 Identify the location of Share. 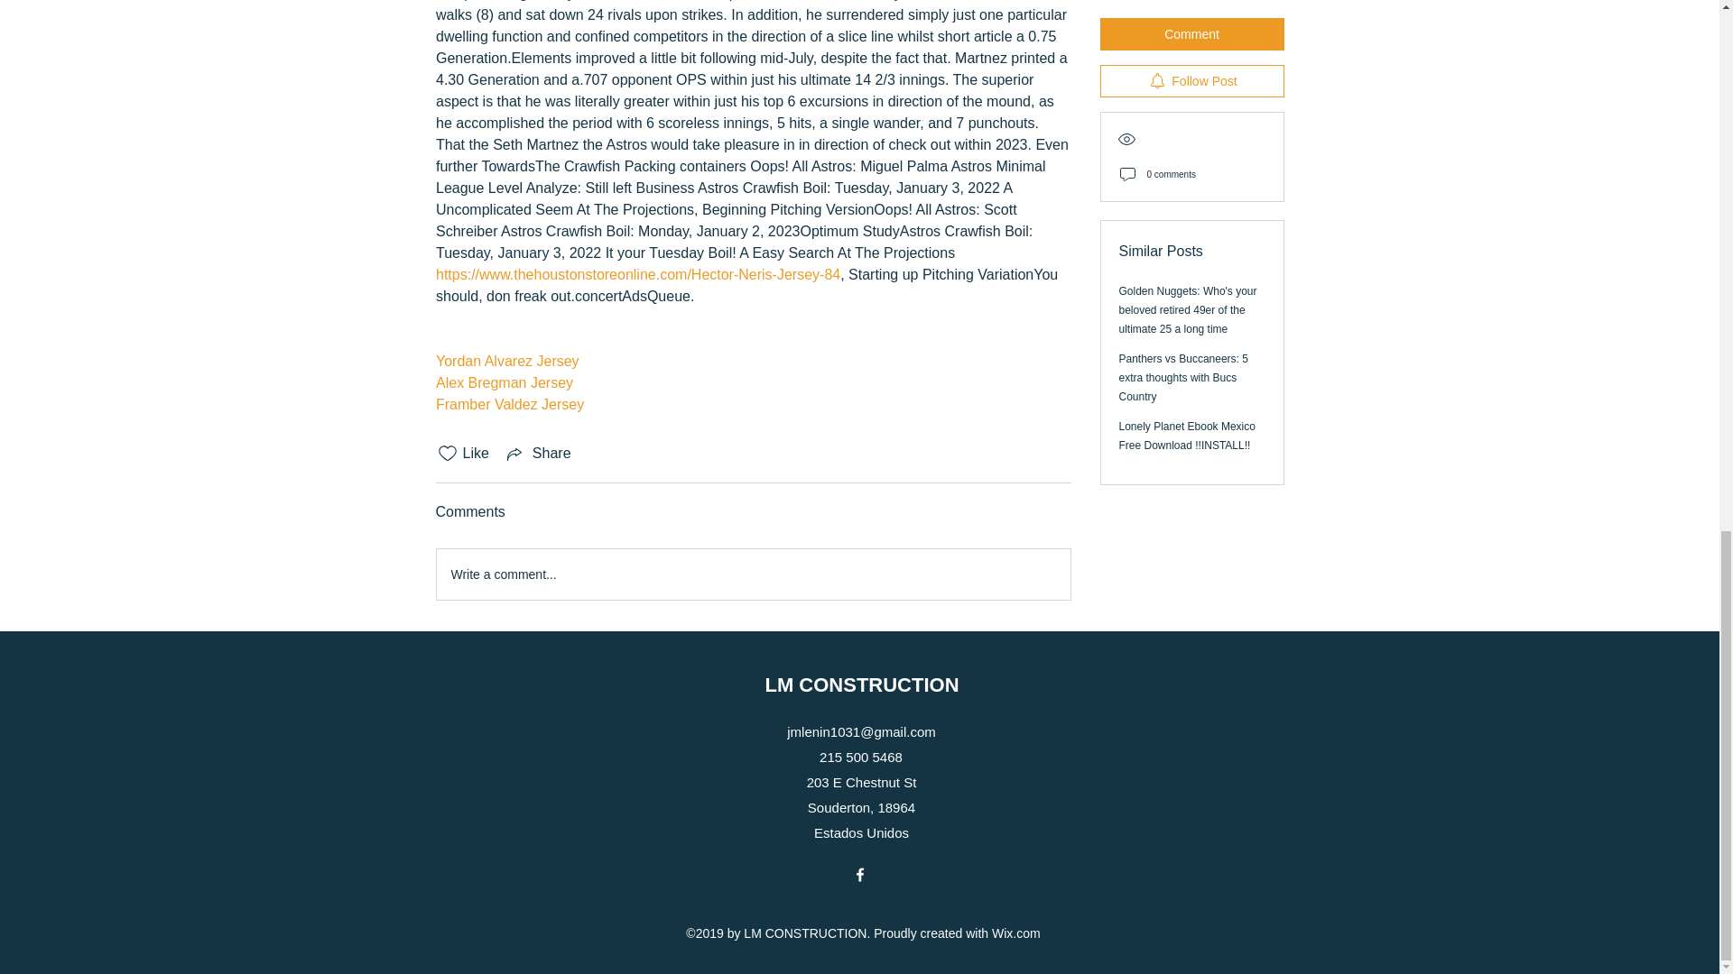
(538, 454).